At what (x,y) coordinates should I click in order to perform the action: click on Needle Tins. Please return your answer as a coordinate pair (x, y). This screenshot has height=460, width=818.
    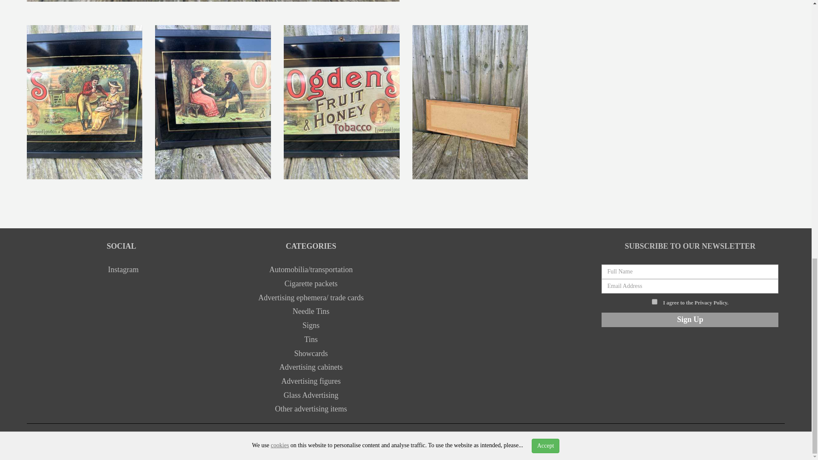
    Looking at the image, I should click on (311, 311).